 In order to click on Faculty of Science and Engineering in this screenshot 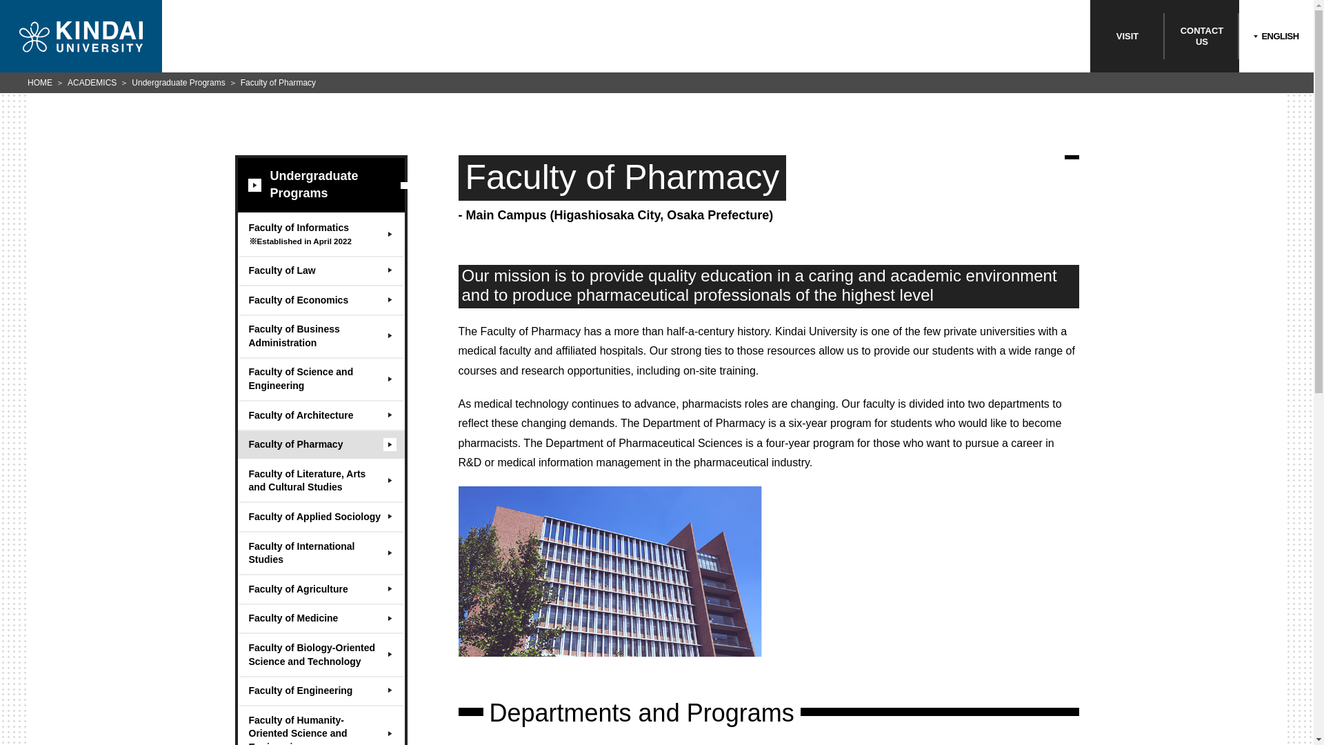, I will do `click(320, 378)`.